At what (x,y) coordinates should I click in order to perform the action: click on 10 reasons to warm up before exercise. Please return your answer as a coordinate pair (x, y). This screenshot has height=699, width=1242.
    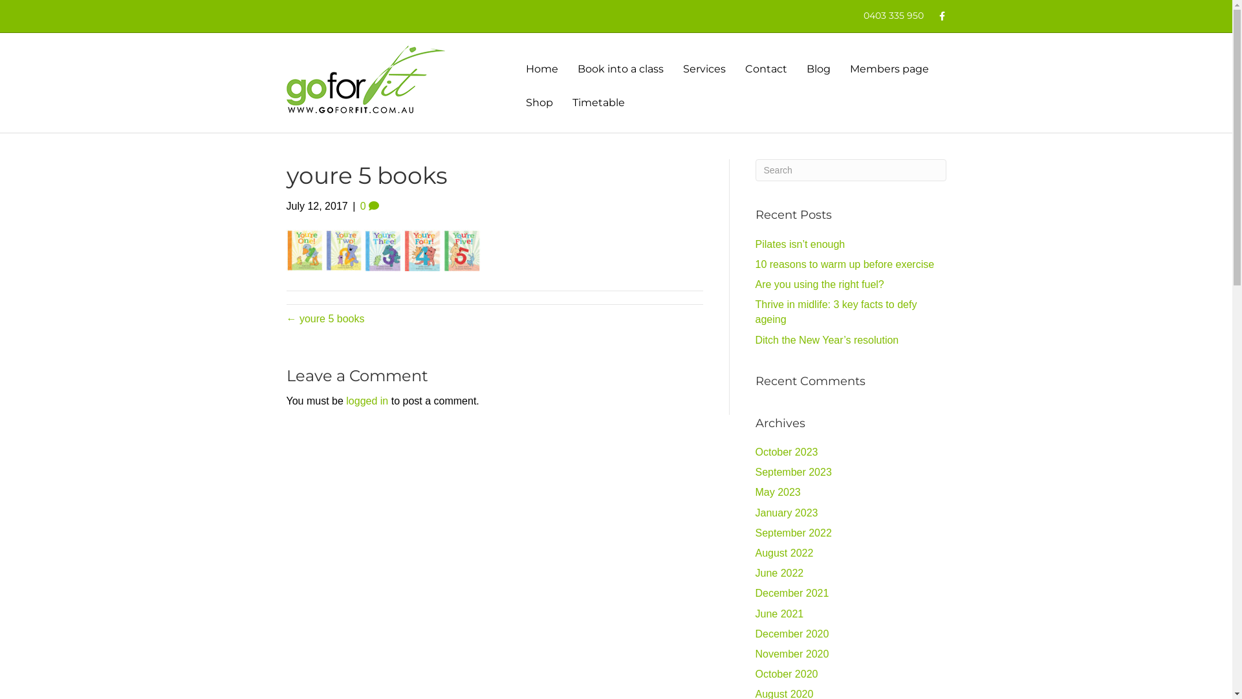
    Looking at the image, I should click on (845, 264).